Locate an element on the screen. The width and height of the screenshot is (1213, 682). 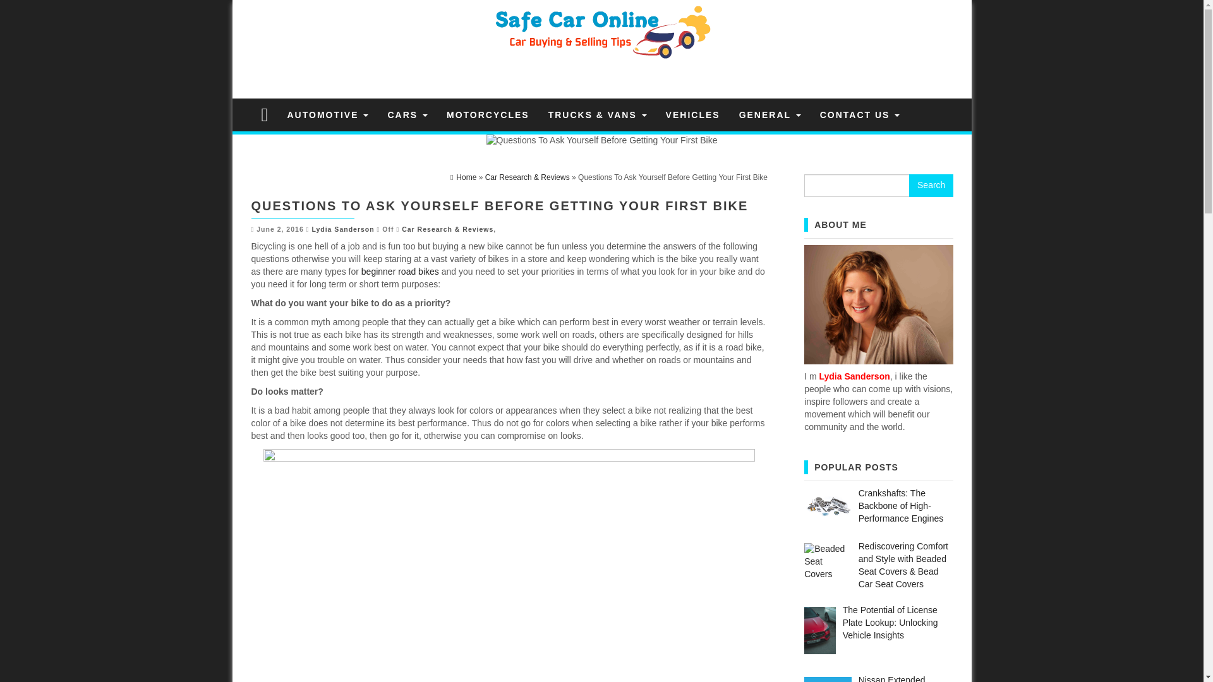
GENERAL is located at coordinates (769, 115).